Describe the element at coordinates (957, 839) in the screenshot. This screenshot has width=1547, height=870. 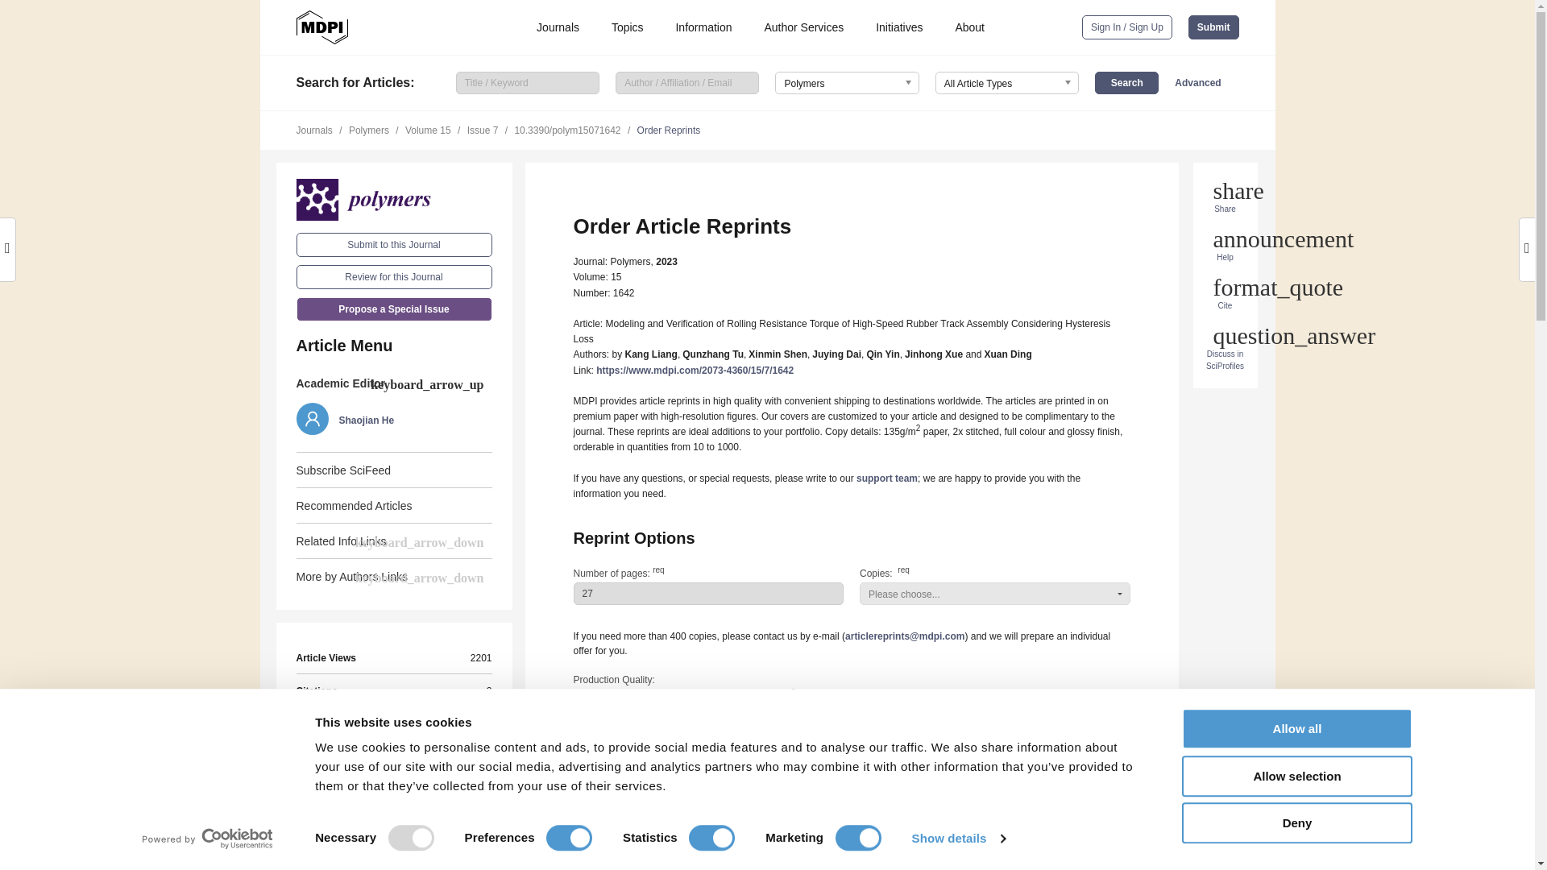
I see `Show details` at that location.